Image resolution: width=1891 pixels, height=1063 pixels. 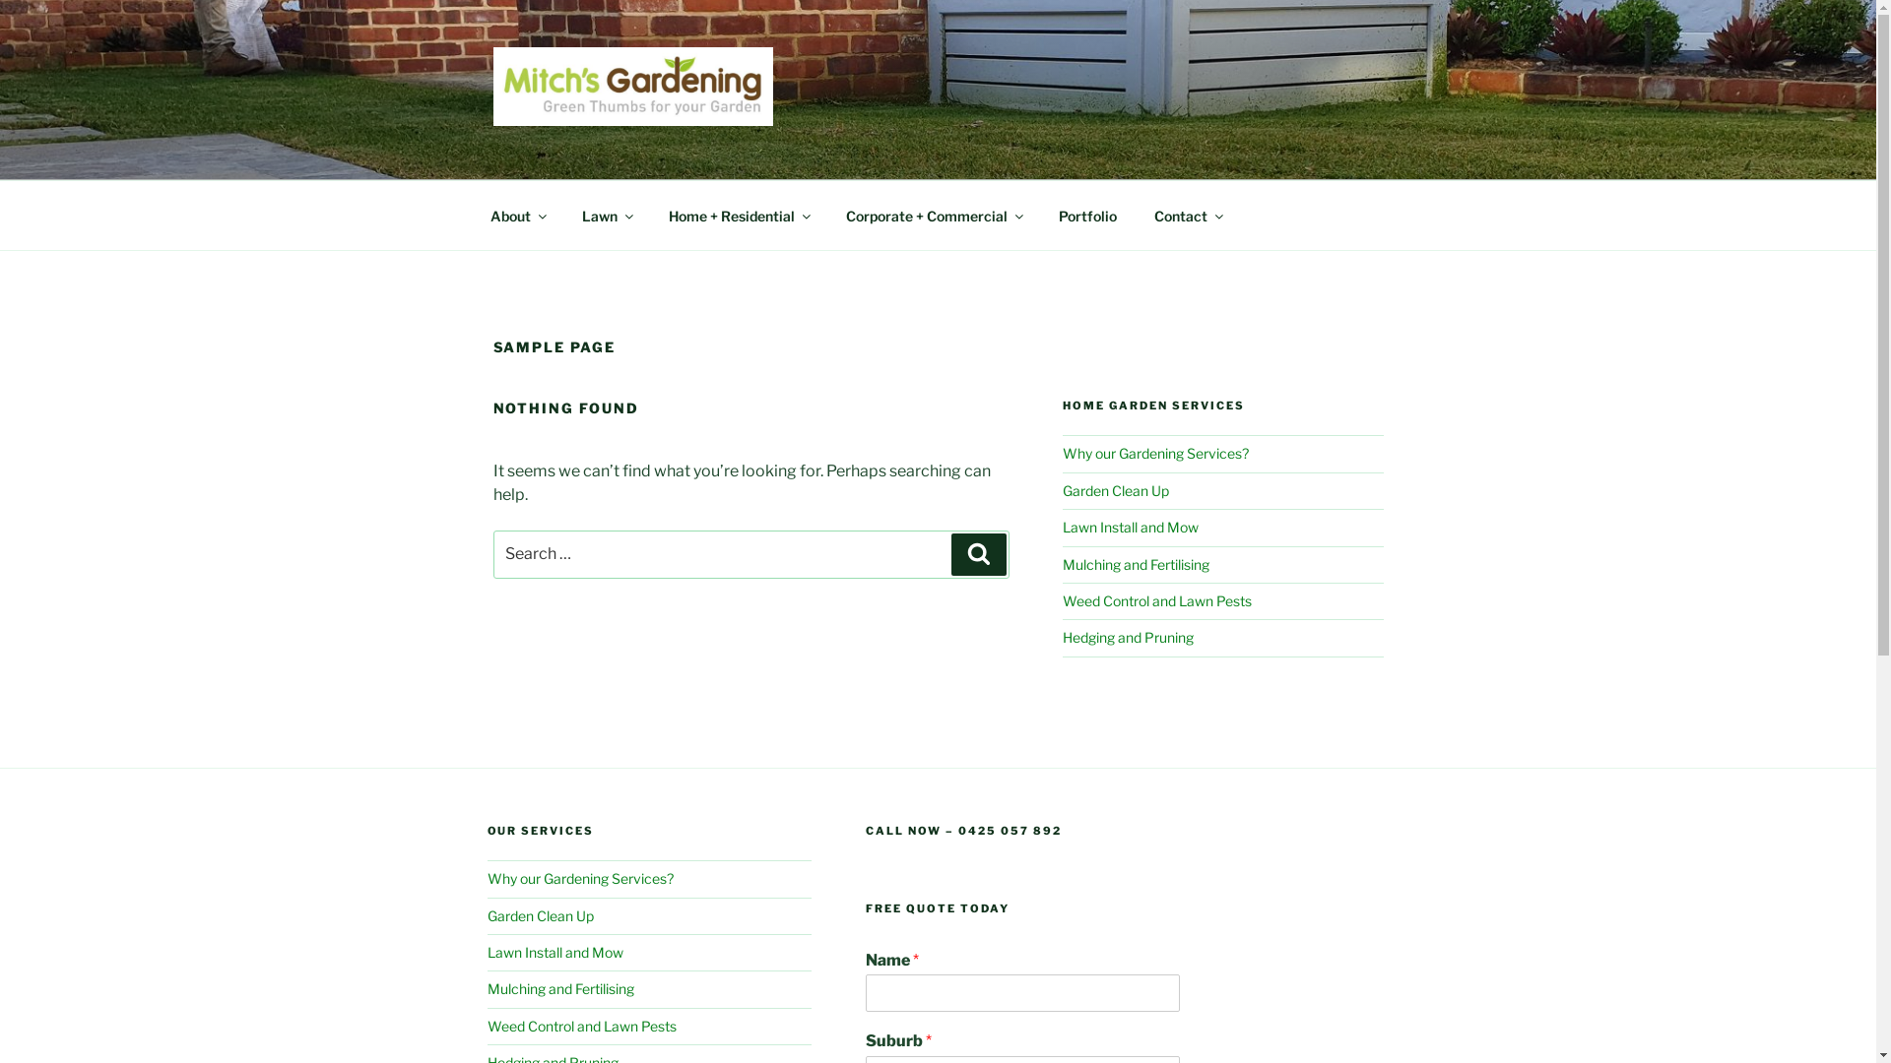 I want to click on Mulching and Fertilising, so click(x=559, y=988).